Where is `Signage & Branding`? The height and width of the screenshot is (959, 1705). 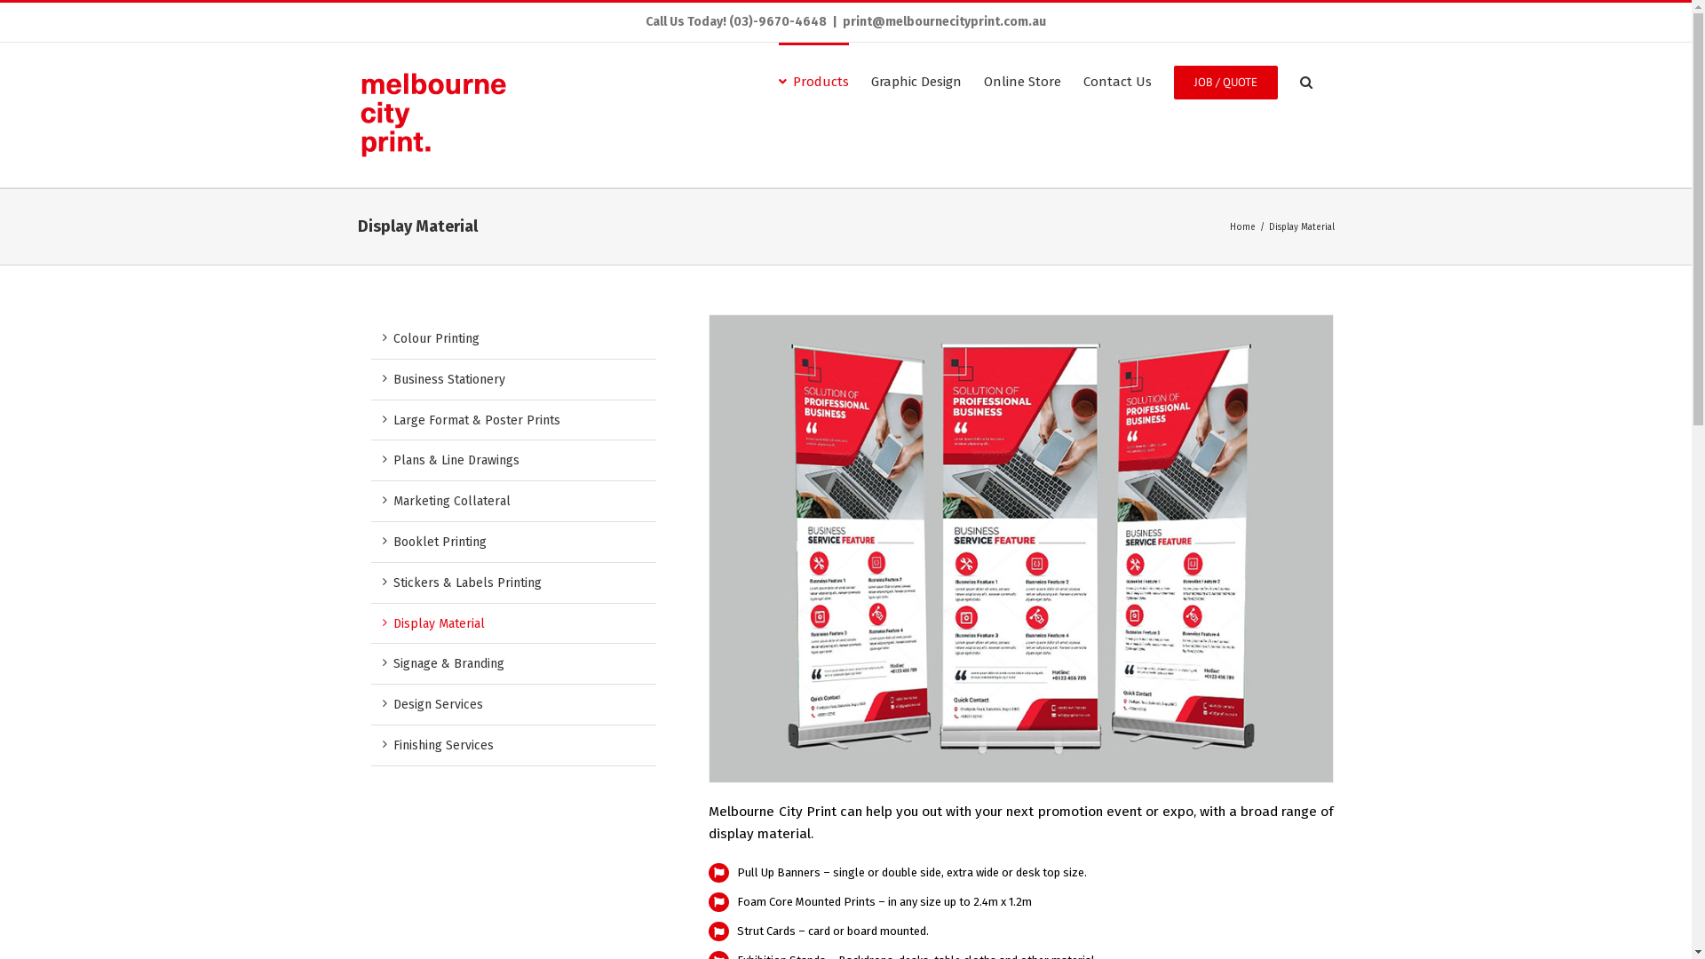
Signage & Branding is located at coordinates (448, 664).